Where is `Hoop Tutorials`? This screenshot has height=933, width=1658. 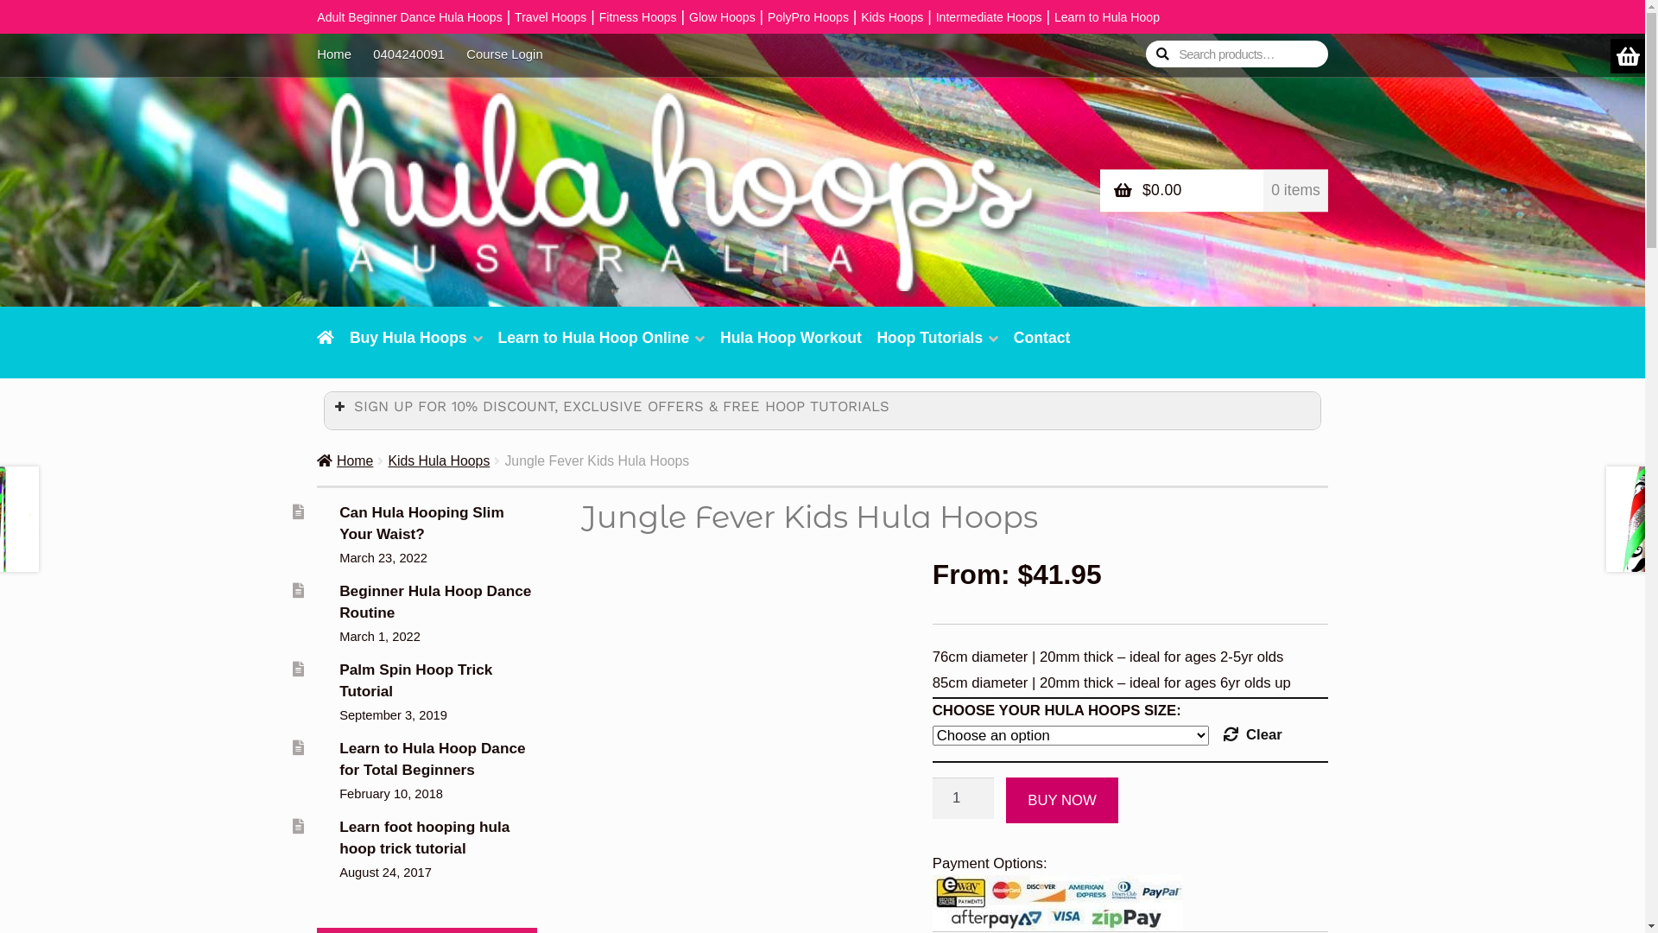 Hoop Tutorials is located at coordinates (938, 347).